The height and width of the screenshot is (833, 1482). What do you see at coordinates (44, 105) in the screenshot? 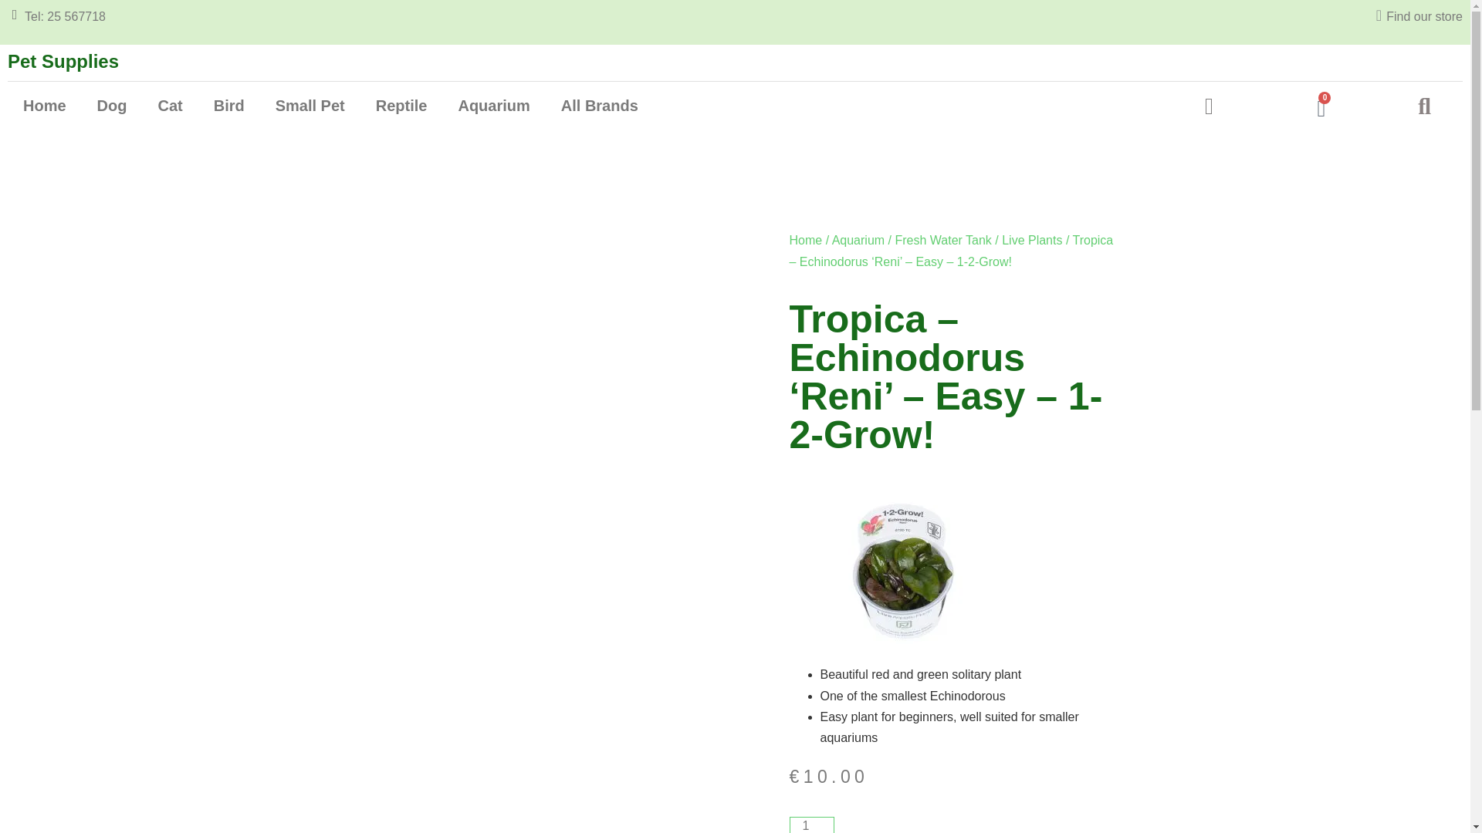
I see `Home` at bounding box center [44, 105].